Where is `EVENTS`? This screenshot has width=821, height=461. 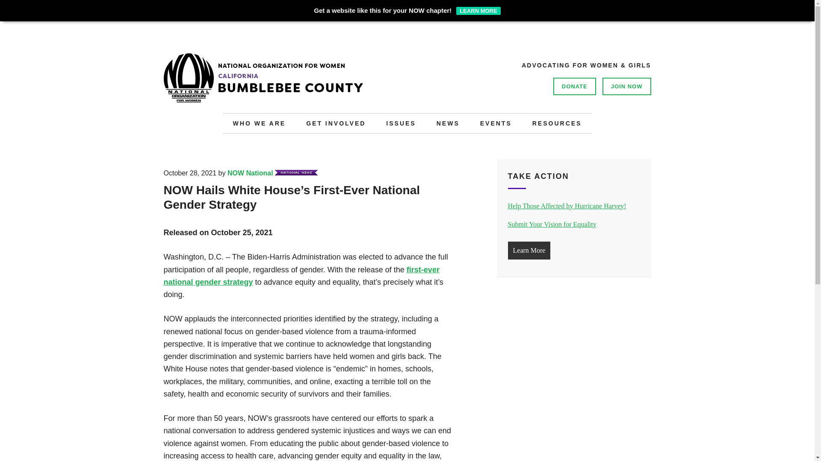 EVENTS is located at coordinates (496, 123).